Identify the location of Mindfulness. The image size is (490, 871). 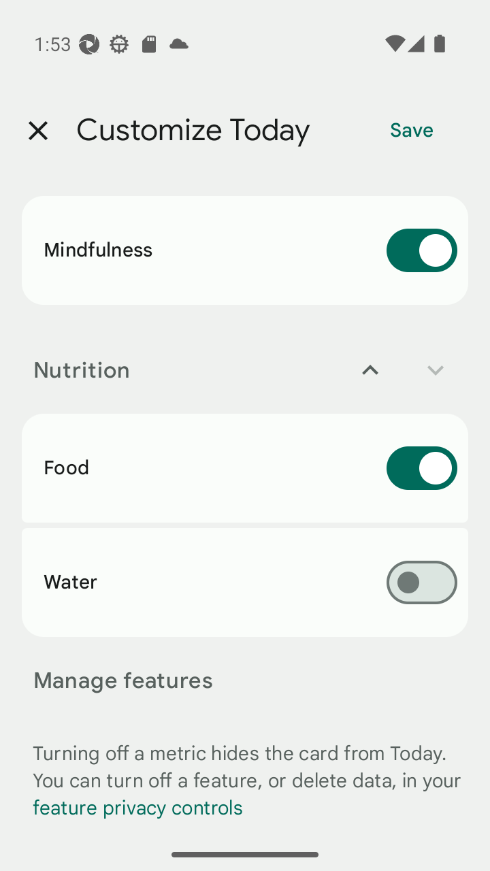
(245, 250).